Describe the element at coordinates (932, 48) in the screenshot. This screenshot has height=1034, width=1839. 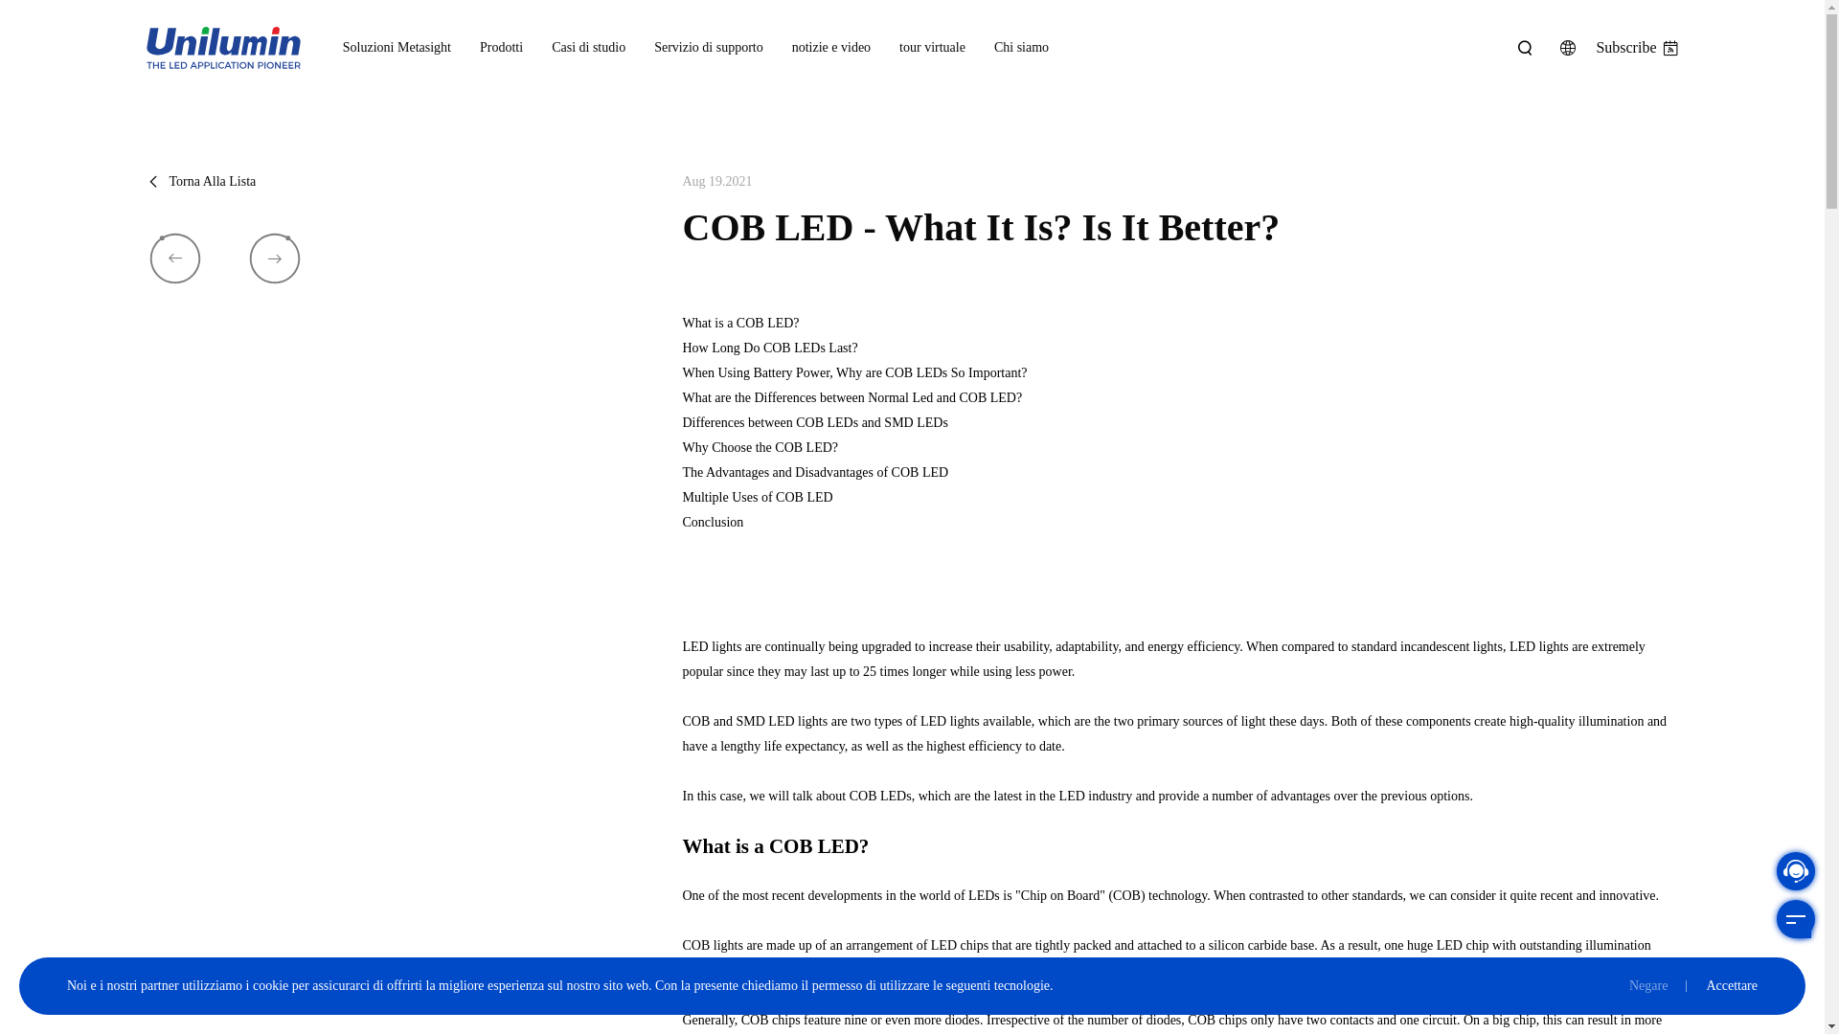
I see `tour virtuale` at that location.